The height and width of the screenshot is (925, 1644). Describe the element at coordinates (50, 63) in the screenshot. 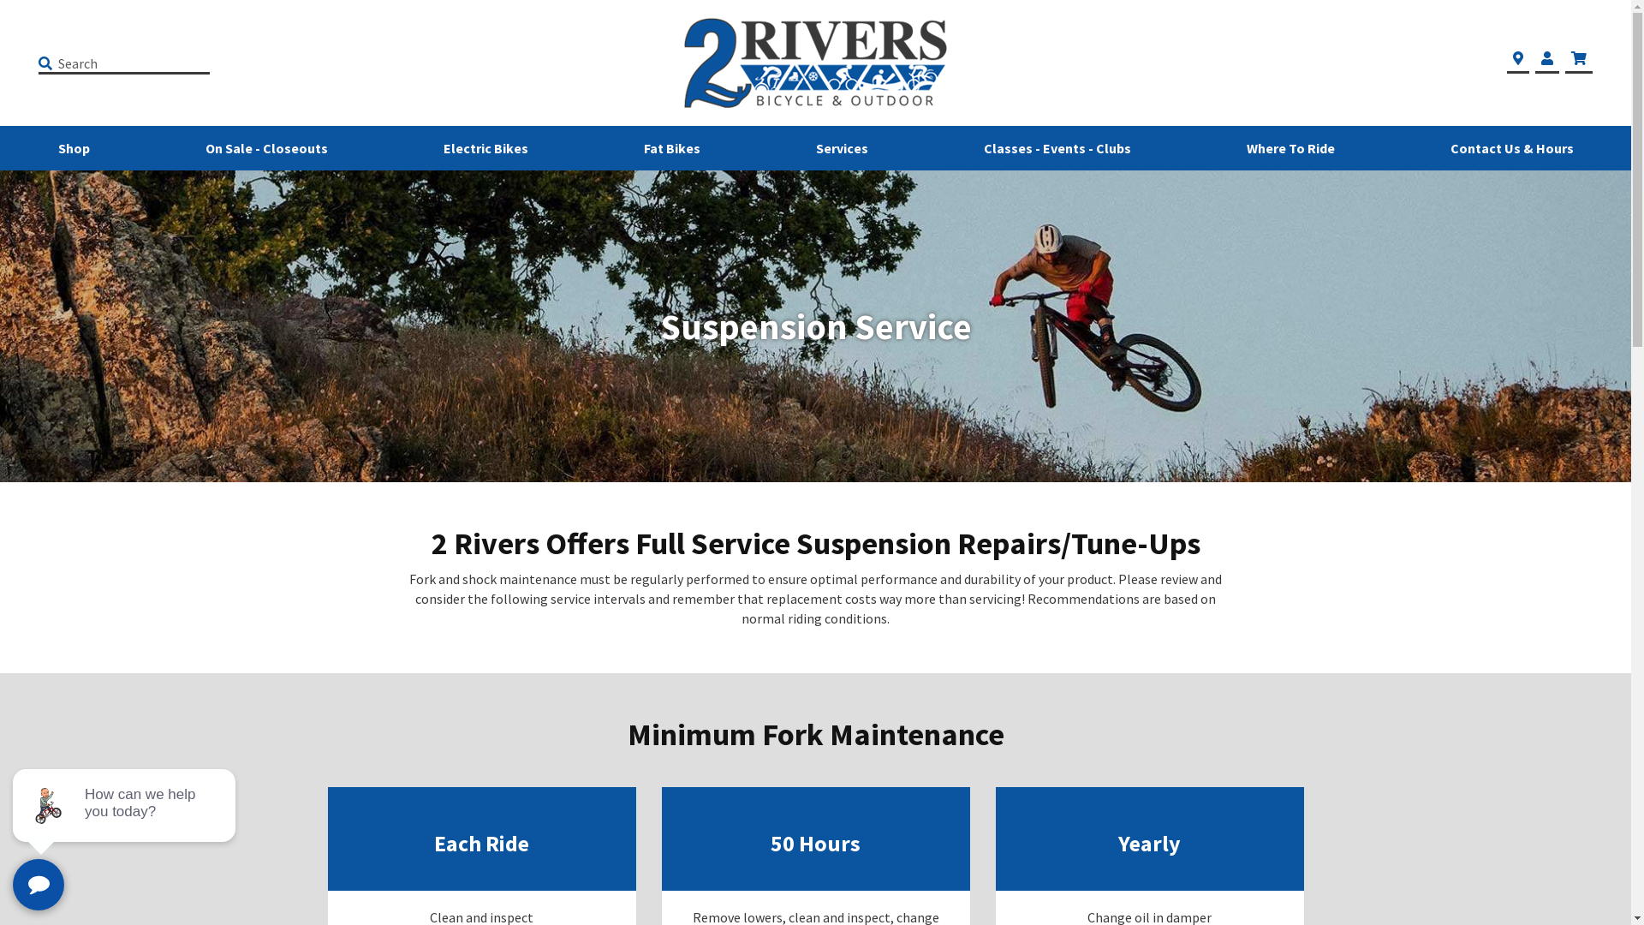

I see `Search` at that location.